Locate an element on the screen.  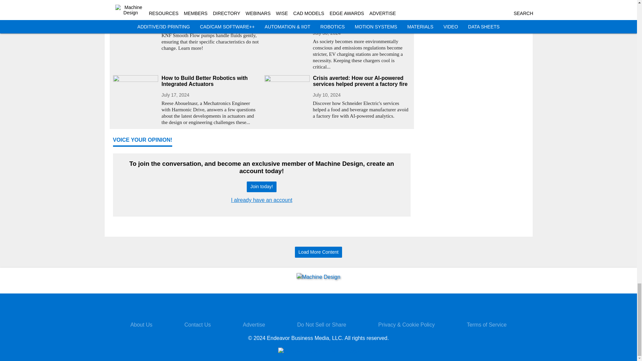
Join today! is located at coordinates (261, 187).